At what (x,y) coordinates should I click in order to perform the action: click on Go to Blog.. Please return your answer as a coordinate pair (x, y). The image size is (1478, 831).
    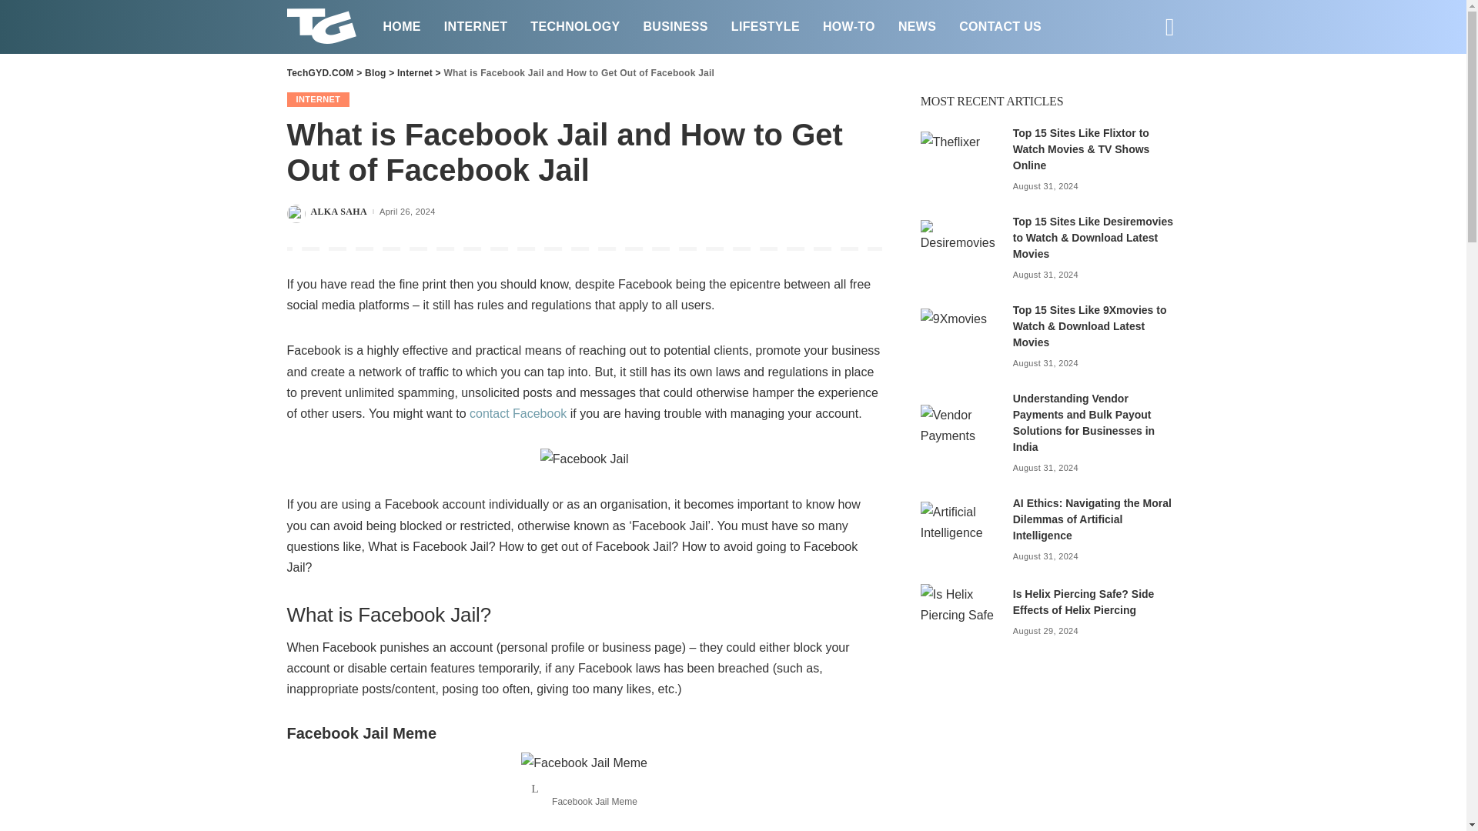
    Looking at the image, I should click on (376, 72).